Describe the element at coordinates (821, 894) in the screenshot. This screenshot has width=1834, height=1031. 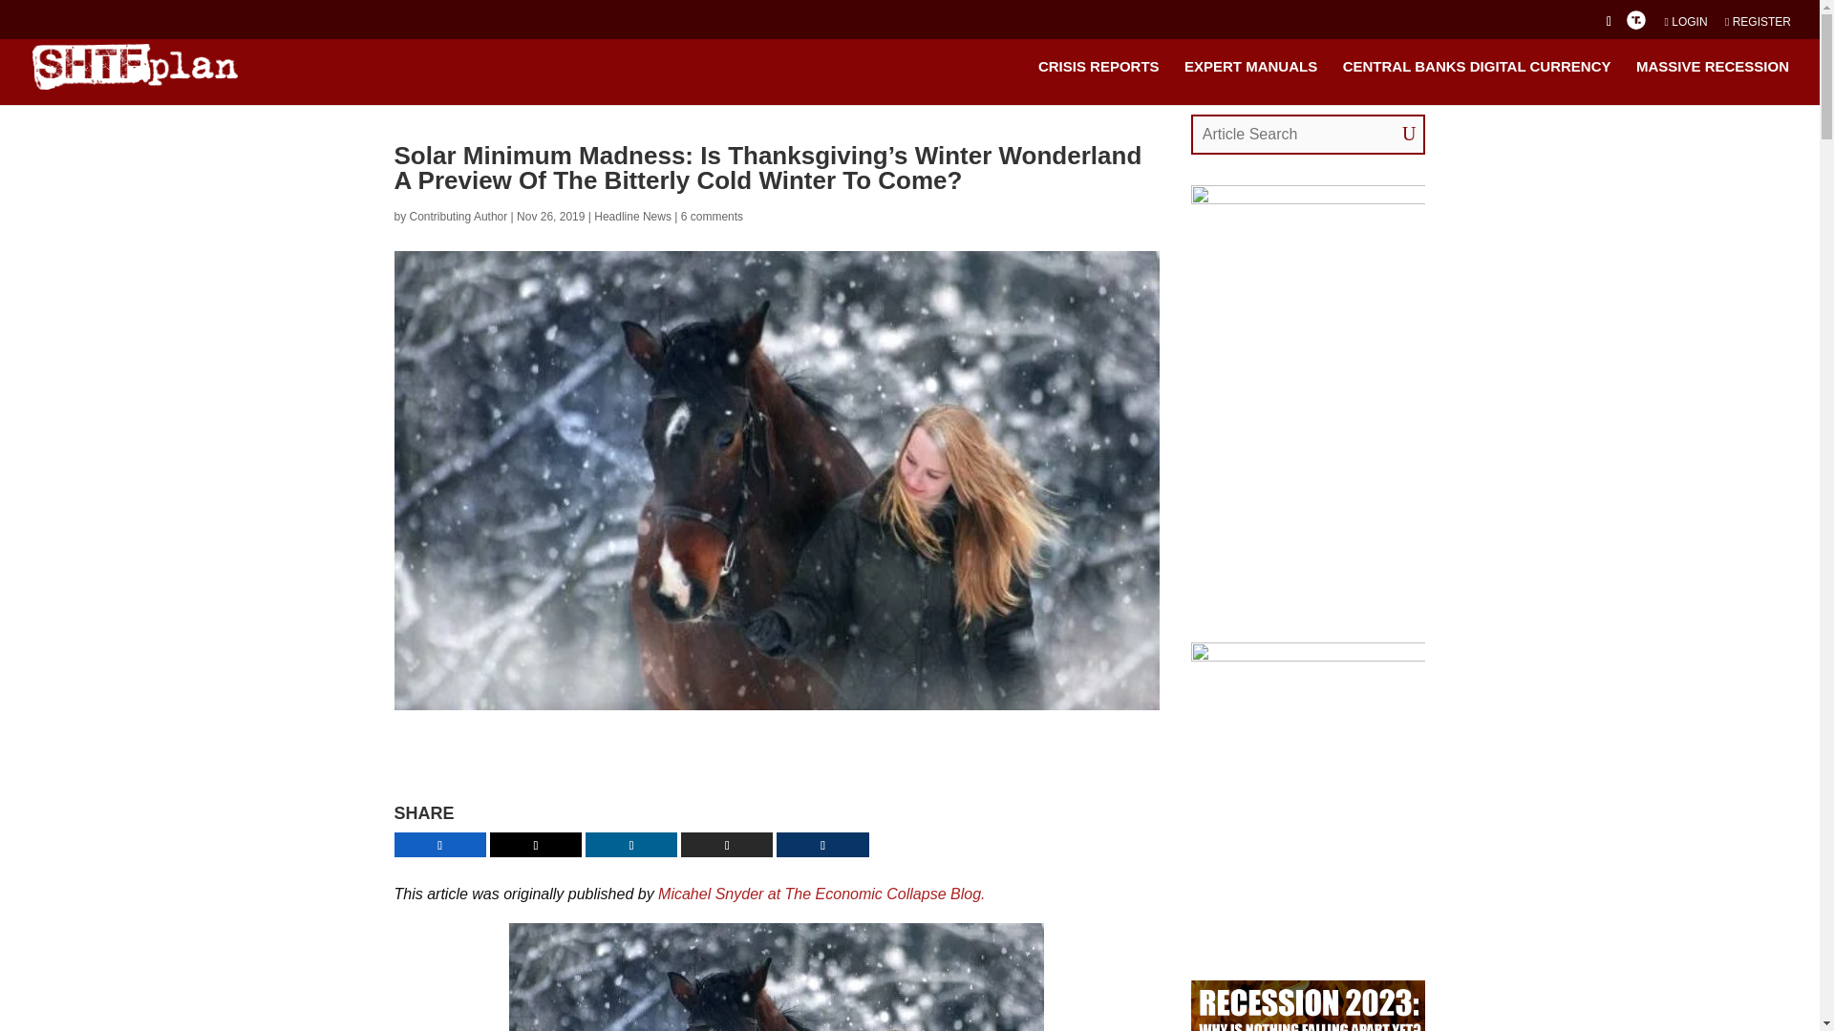
I see `Micahel Snyder at The Economic Collapse Blog.` at that location.